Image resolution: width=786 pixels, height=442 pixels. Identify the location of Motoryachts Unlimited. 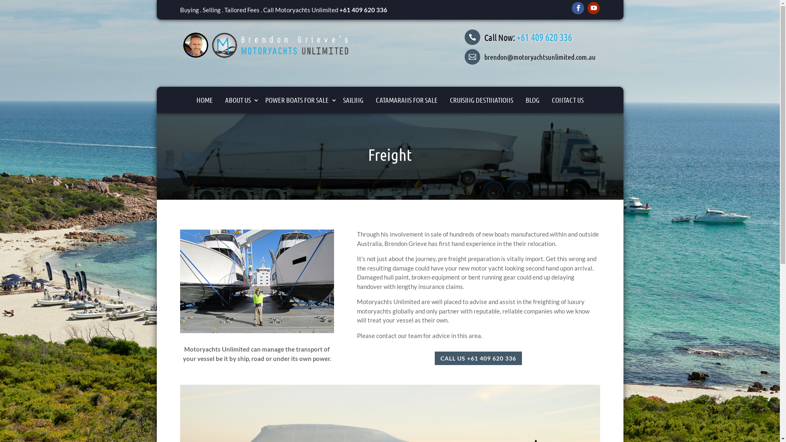
(267, 45).